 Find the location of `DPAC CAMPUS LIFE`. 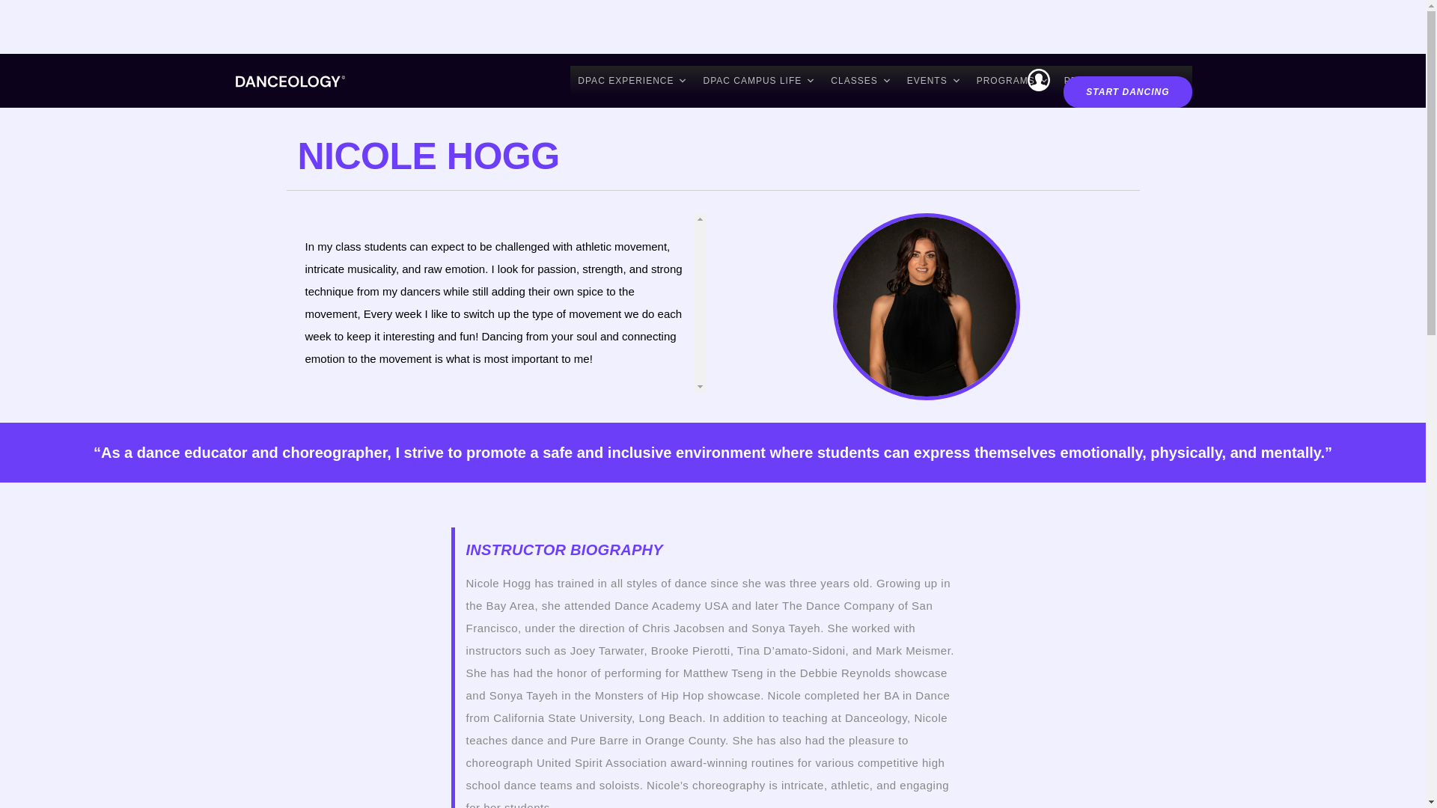

DPAC CAMPUS LIFE is located at coordinates (759, 81).